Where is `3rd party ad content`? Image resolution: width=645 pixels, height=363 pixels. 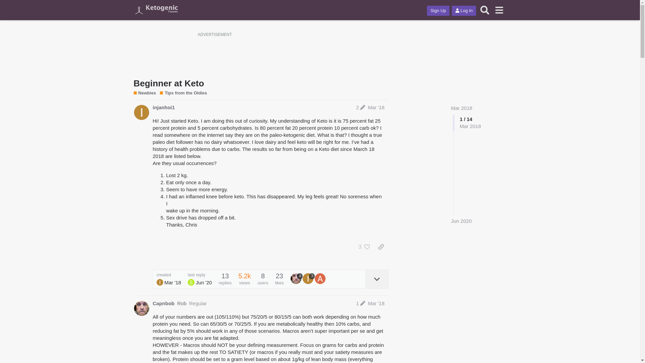
3rd party ad content is located at coordinates (319, 54).